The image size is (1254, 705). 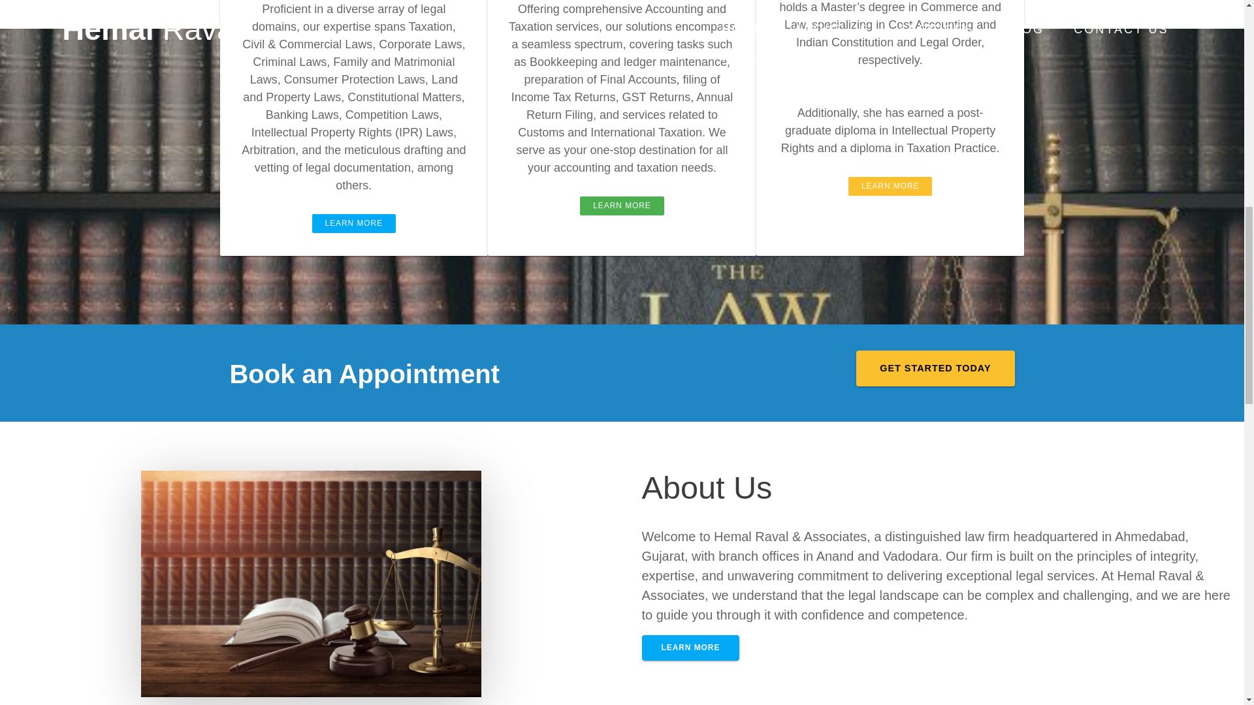 What do you see at coordinates (622, 206) in the screenshot?
I see `LEARN MORE` at bounding box center [622, 206].